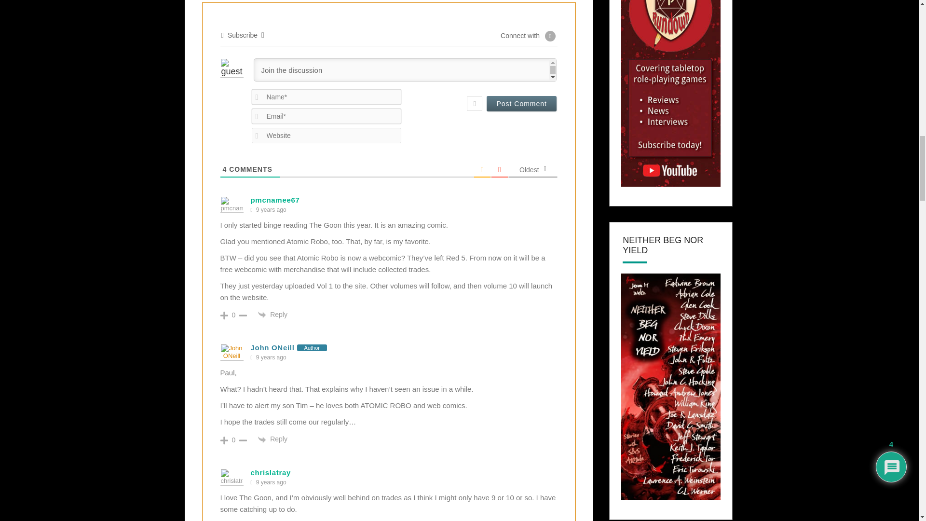 This screenshot has height=521, width=926. Describe the element at coordinates (521, 103) in the screenshot. I see `Post Comment` at that location.